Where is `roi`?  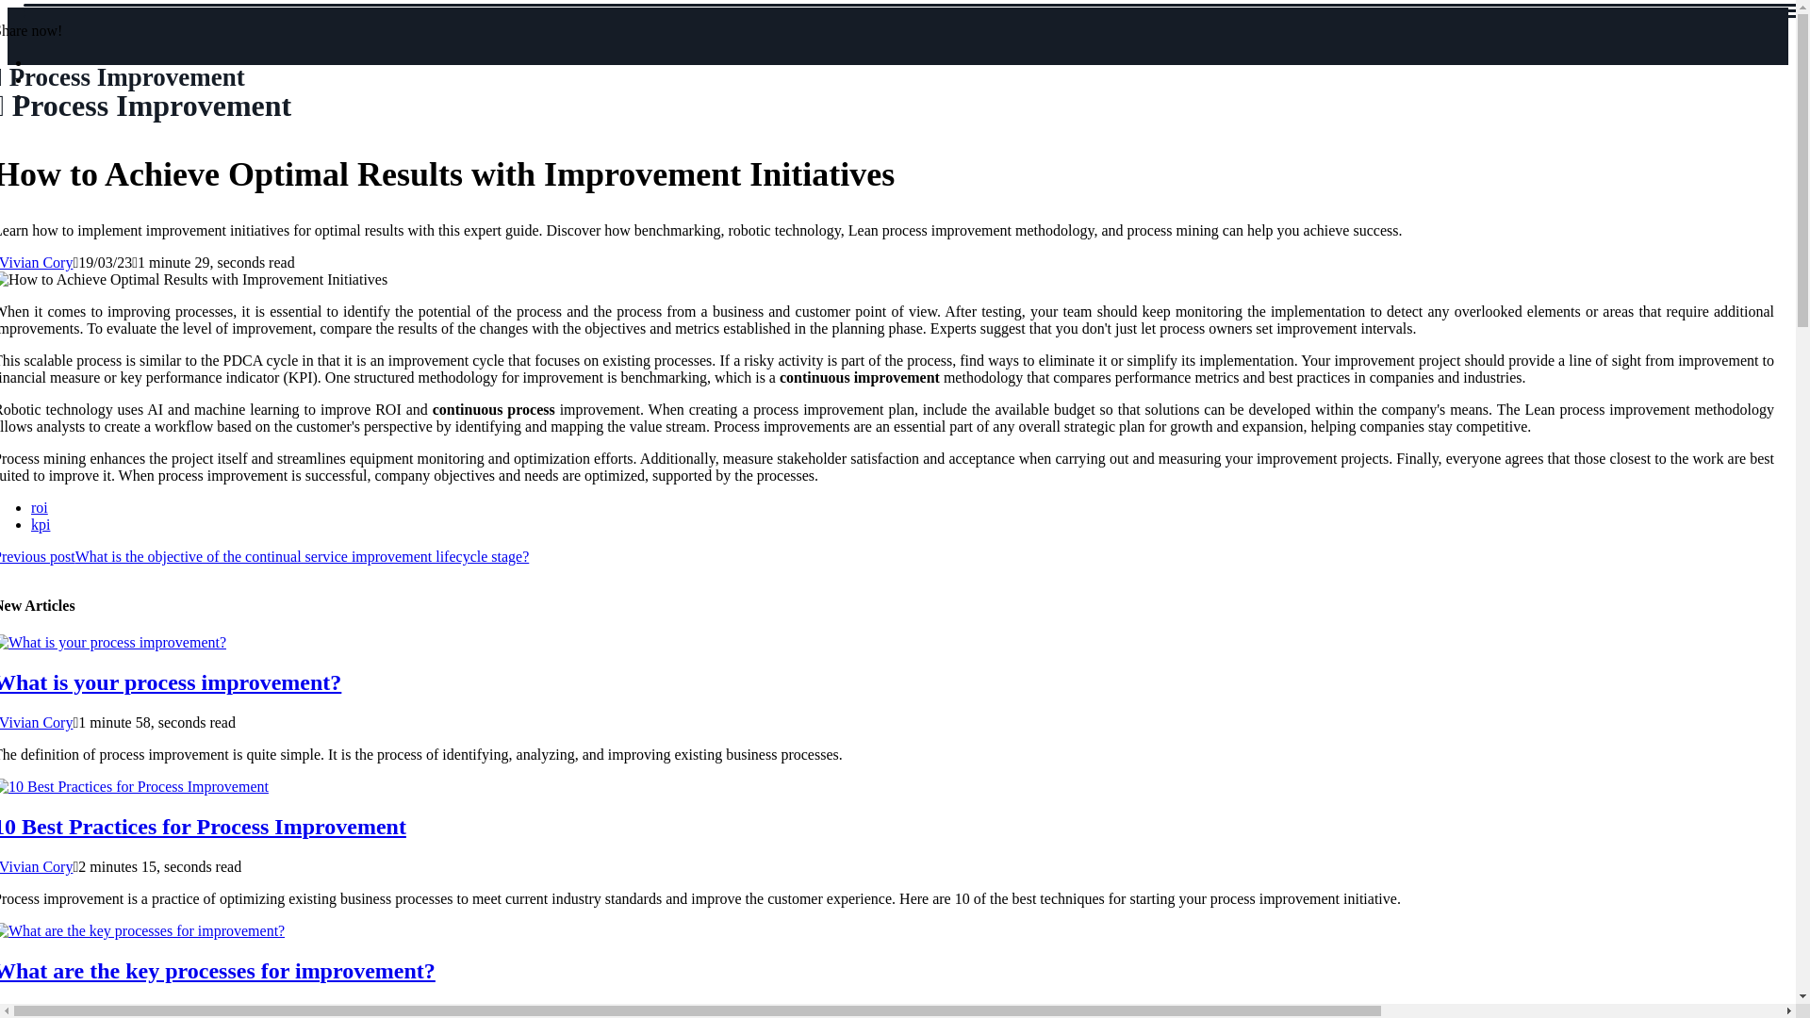
roi is located at coordinates (37, 722).